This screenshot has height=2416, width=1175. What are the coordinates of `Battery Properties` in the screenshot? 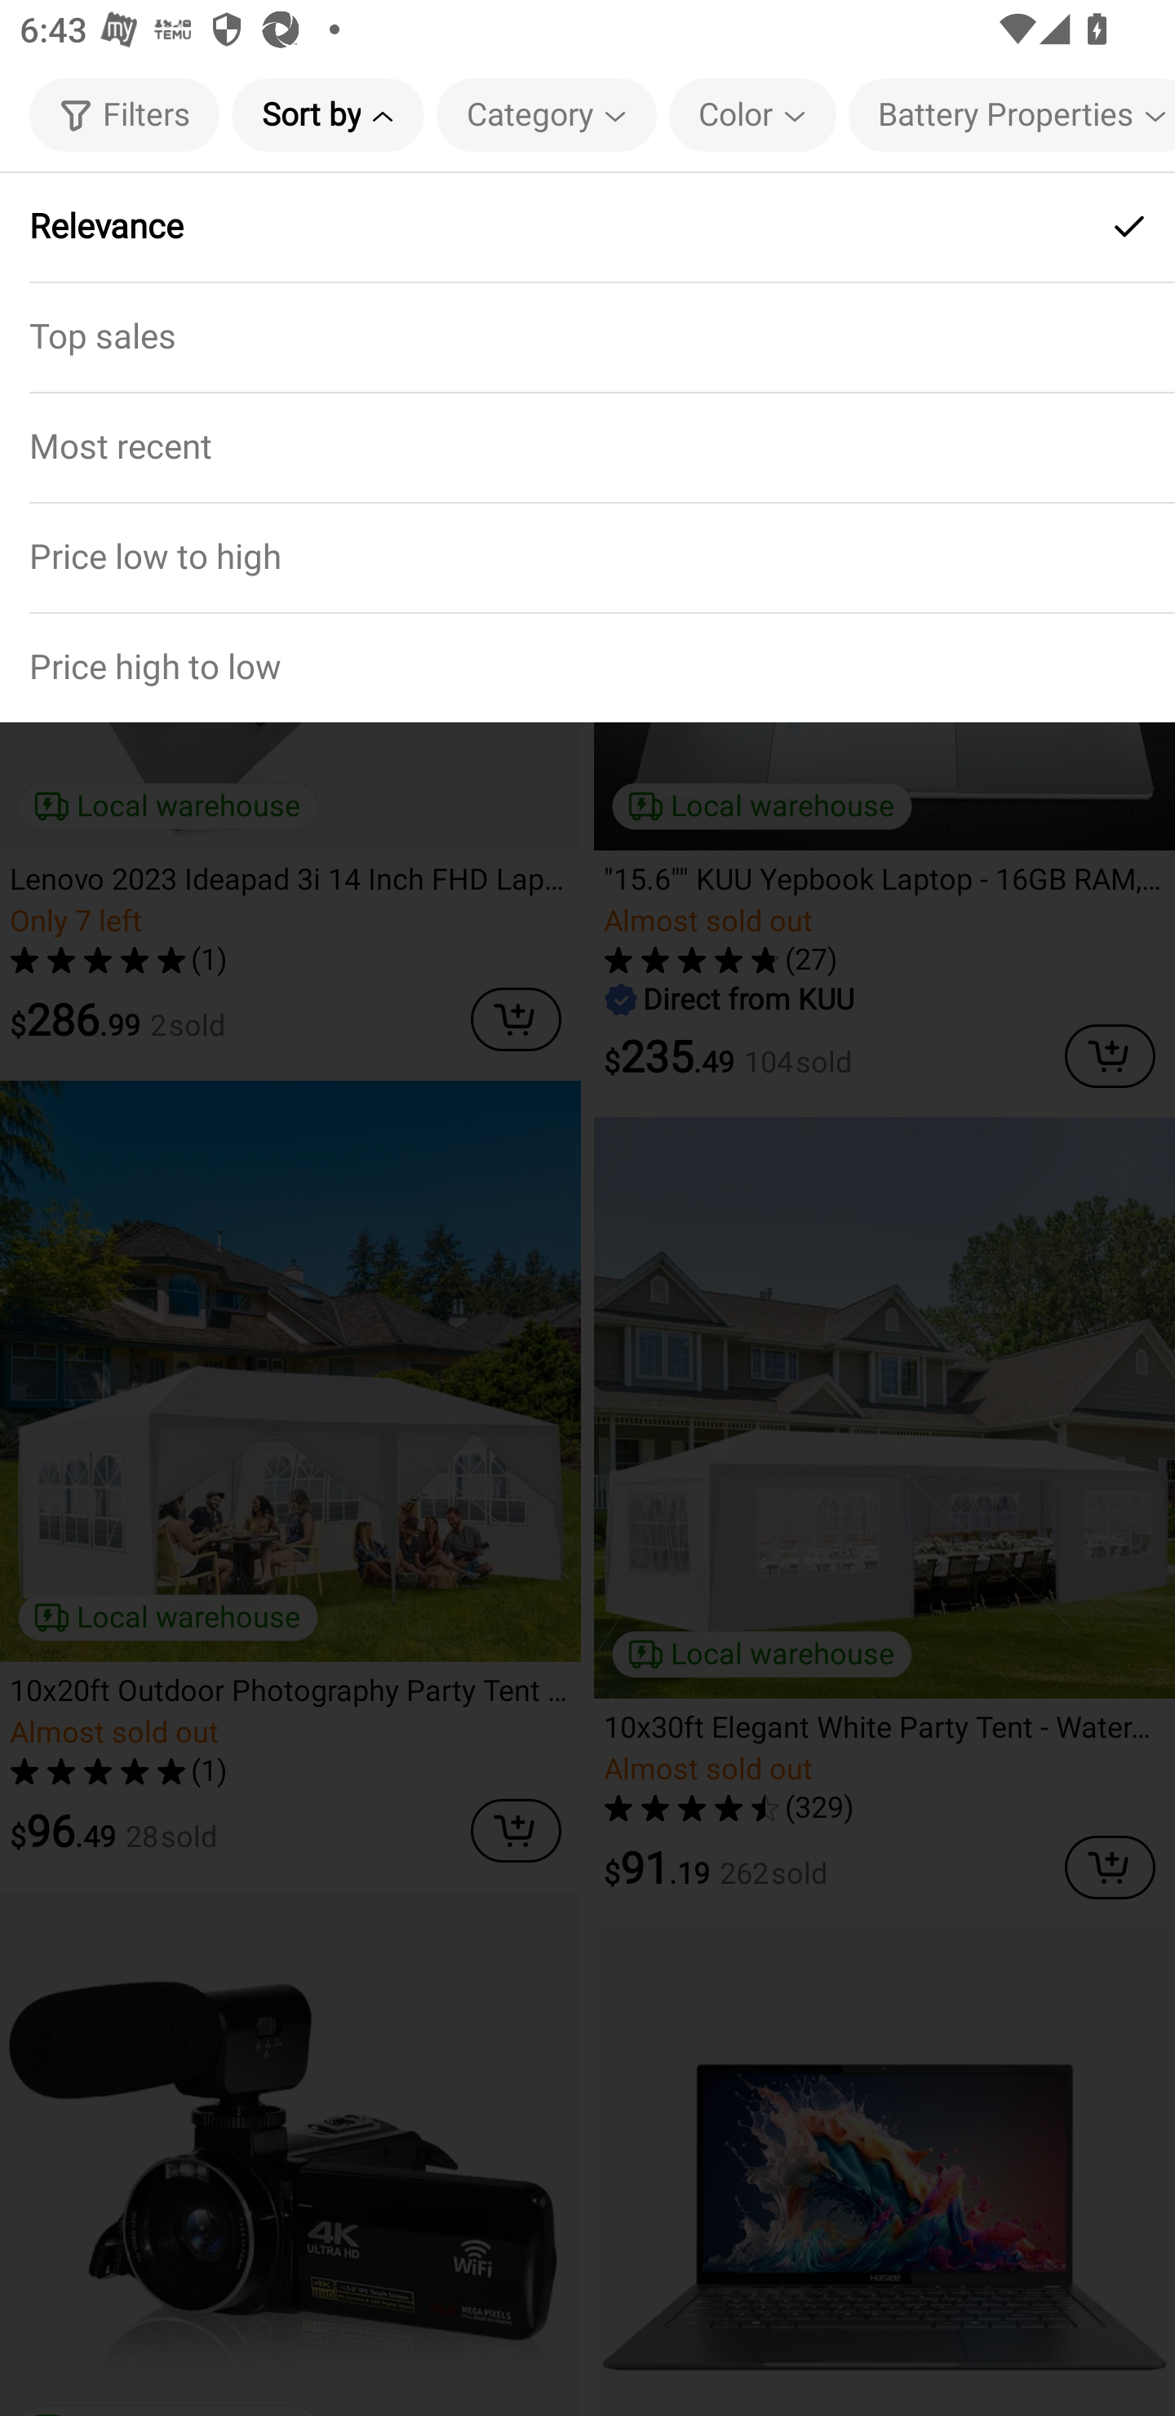 It's located at (1012, 114).